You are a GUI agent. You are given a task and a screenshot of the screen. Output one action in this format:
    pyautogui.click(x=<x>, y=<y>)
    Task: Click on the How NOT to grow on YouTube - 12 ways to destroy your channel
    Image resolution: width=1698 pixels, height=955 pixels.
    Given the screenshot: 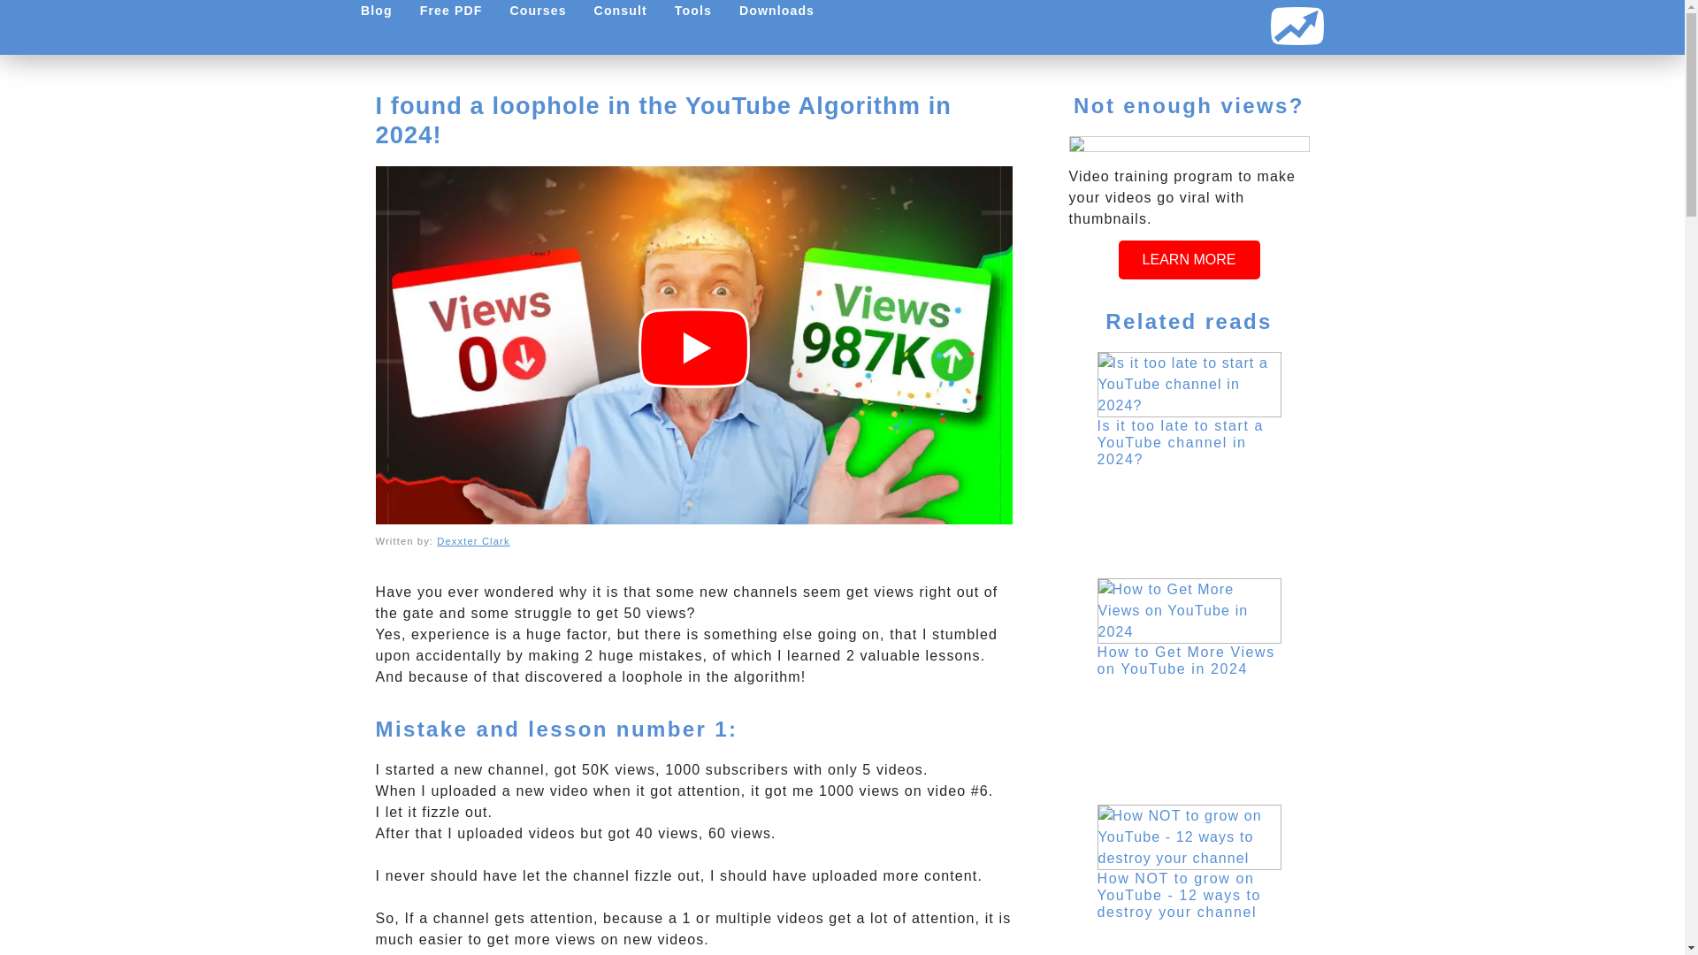 What is the action you would take?
    pyautogui.click(x=1179, y=895)
    